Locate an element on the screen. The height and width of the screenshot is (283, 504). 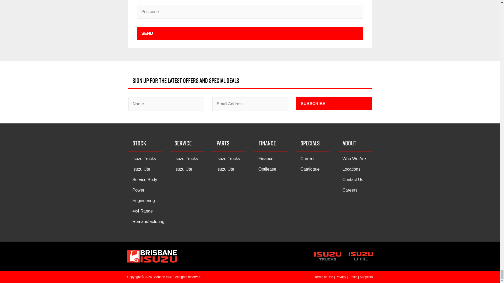
Isuzu Trucks is located at coordinates (144, 159).